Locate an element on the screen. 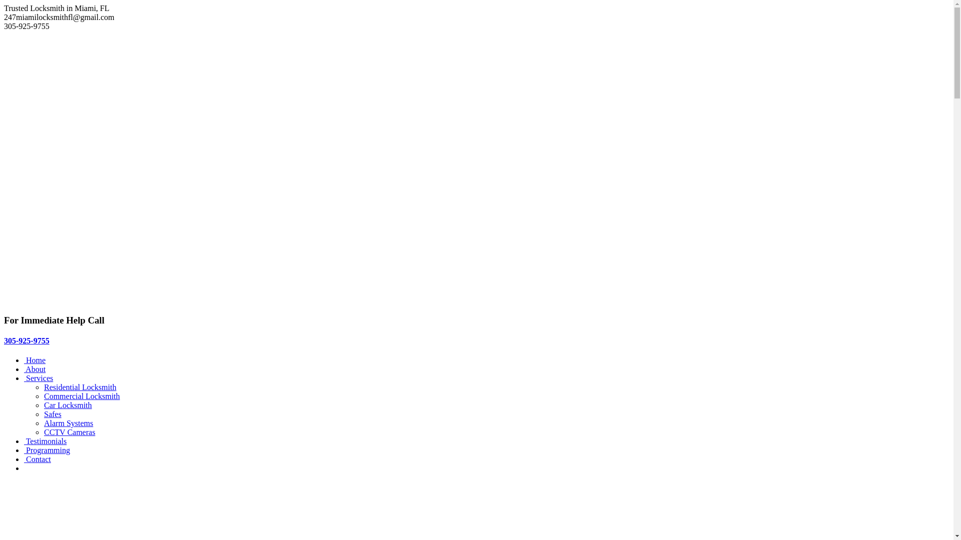  Commercial Locksmith is located at coordinates (82, 396).